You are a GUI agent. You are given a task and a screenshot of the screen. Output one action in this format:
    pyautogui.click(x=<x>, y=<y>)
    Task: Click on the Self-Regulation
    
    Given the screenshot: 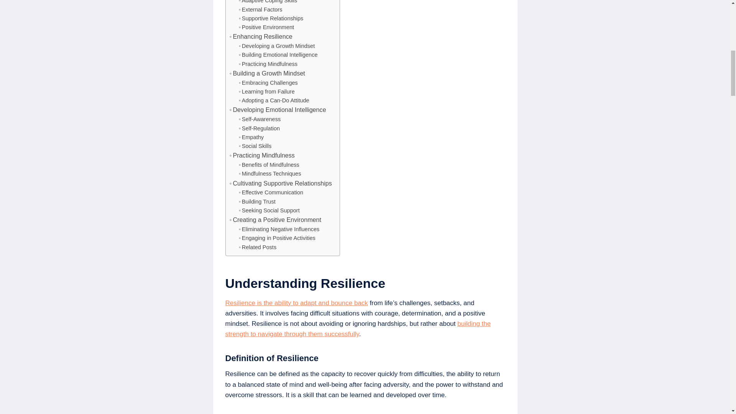 What is the action you would take?
    pyautogui.click(x=259, y=128)
    